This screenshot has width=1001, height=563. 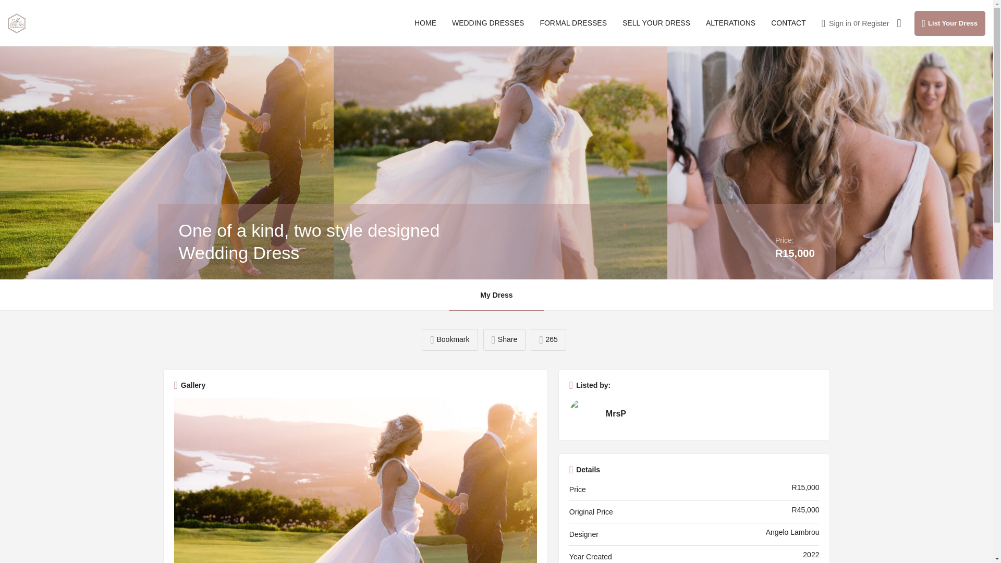 What do you see at coordinates (656, 23) in the screenshot?
I see `SELL YOUR DRESS` at bounding box center [656, 23].